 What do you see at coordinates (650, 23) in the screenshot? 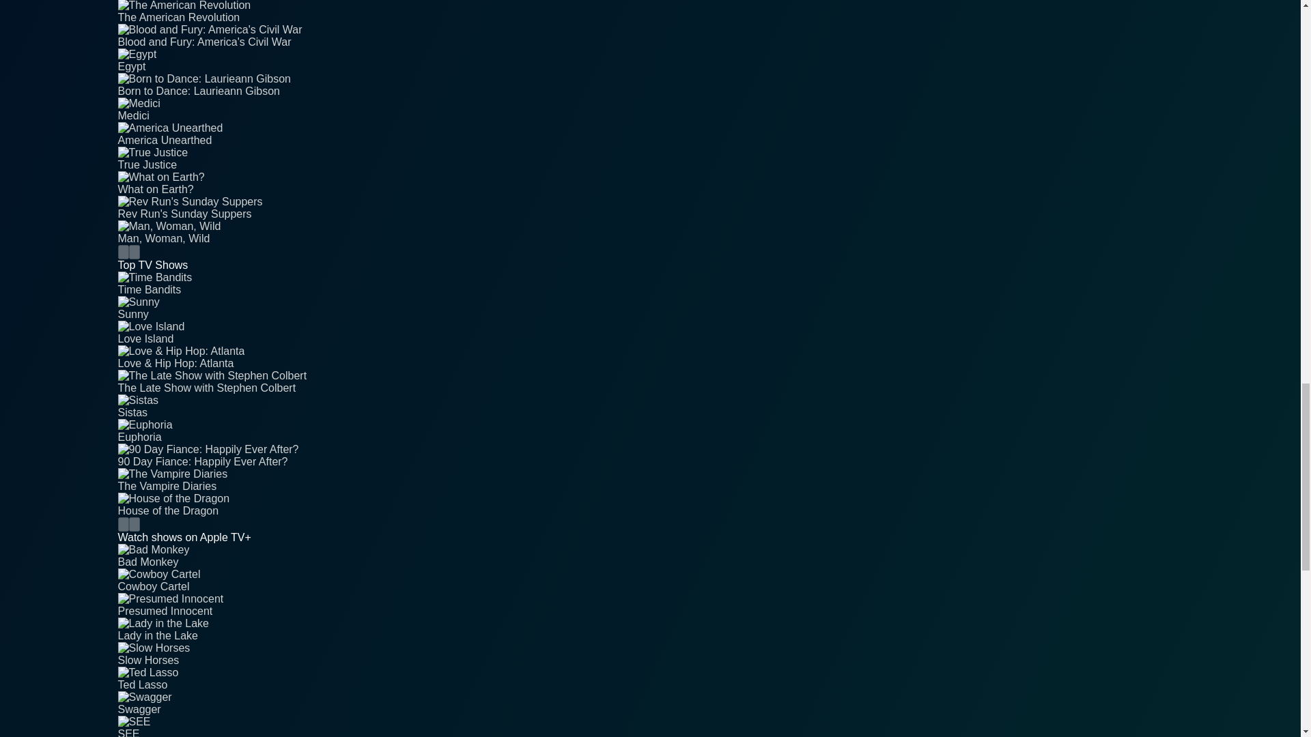
I see `The American Revolution` at bounding box center [650, 23].